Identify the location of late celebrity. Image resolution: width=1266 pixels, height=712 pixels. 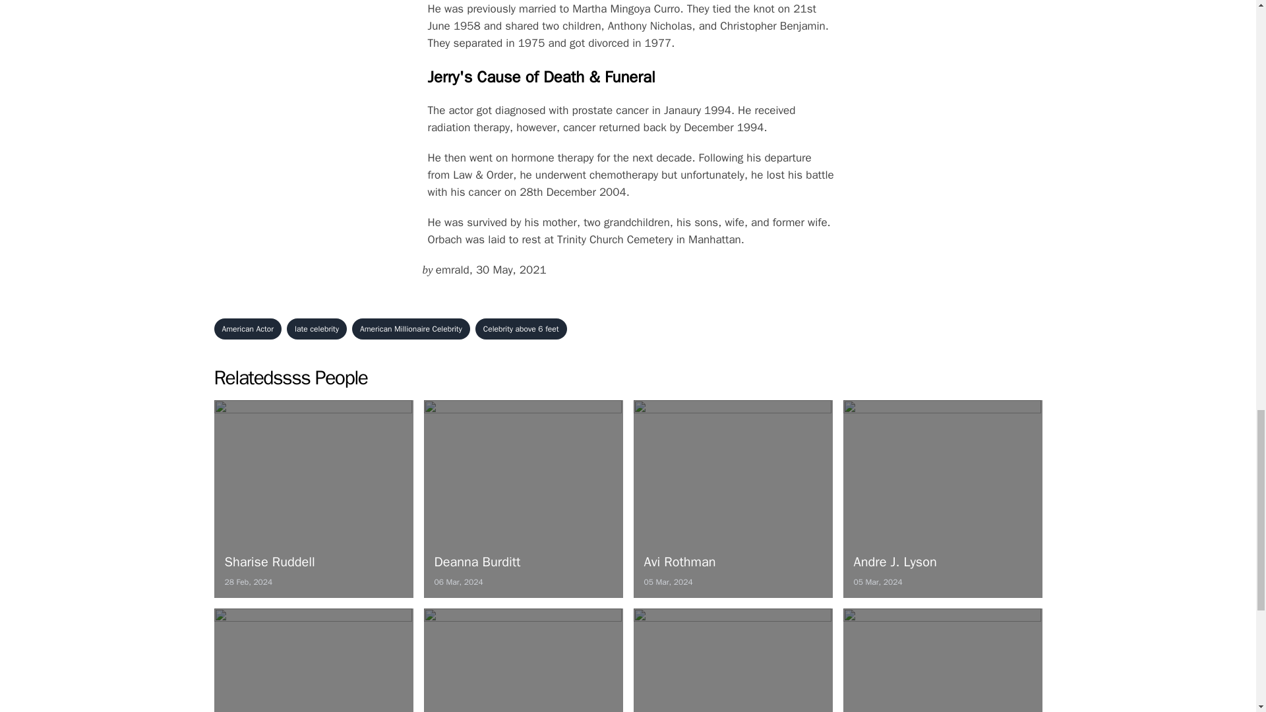
(732, 498).